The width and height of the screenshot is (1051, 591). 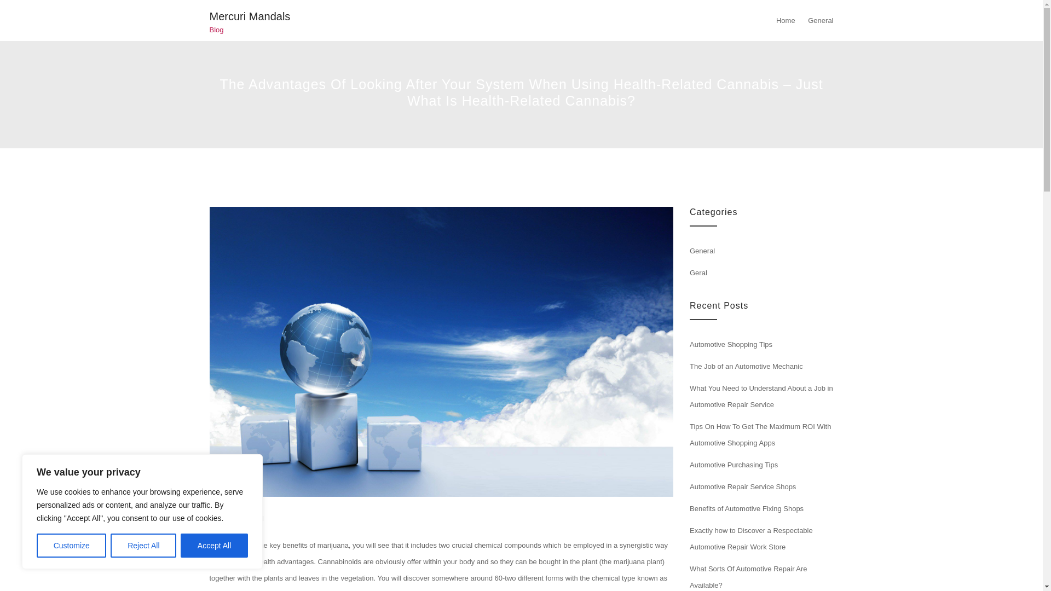 What do you see at coordinates (734, 465) in the screenshot?
I see `Automotive Purchasing Tips` at bounding box center [734, 465].